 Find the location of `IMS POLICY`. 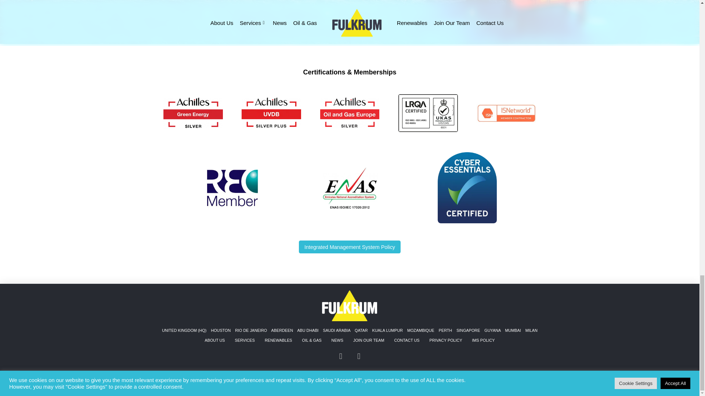

IMS POLICY is located at coordinates (483, 341).